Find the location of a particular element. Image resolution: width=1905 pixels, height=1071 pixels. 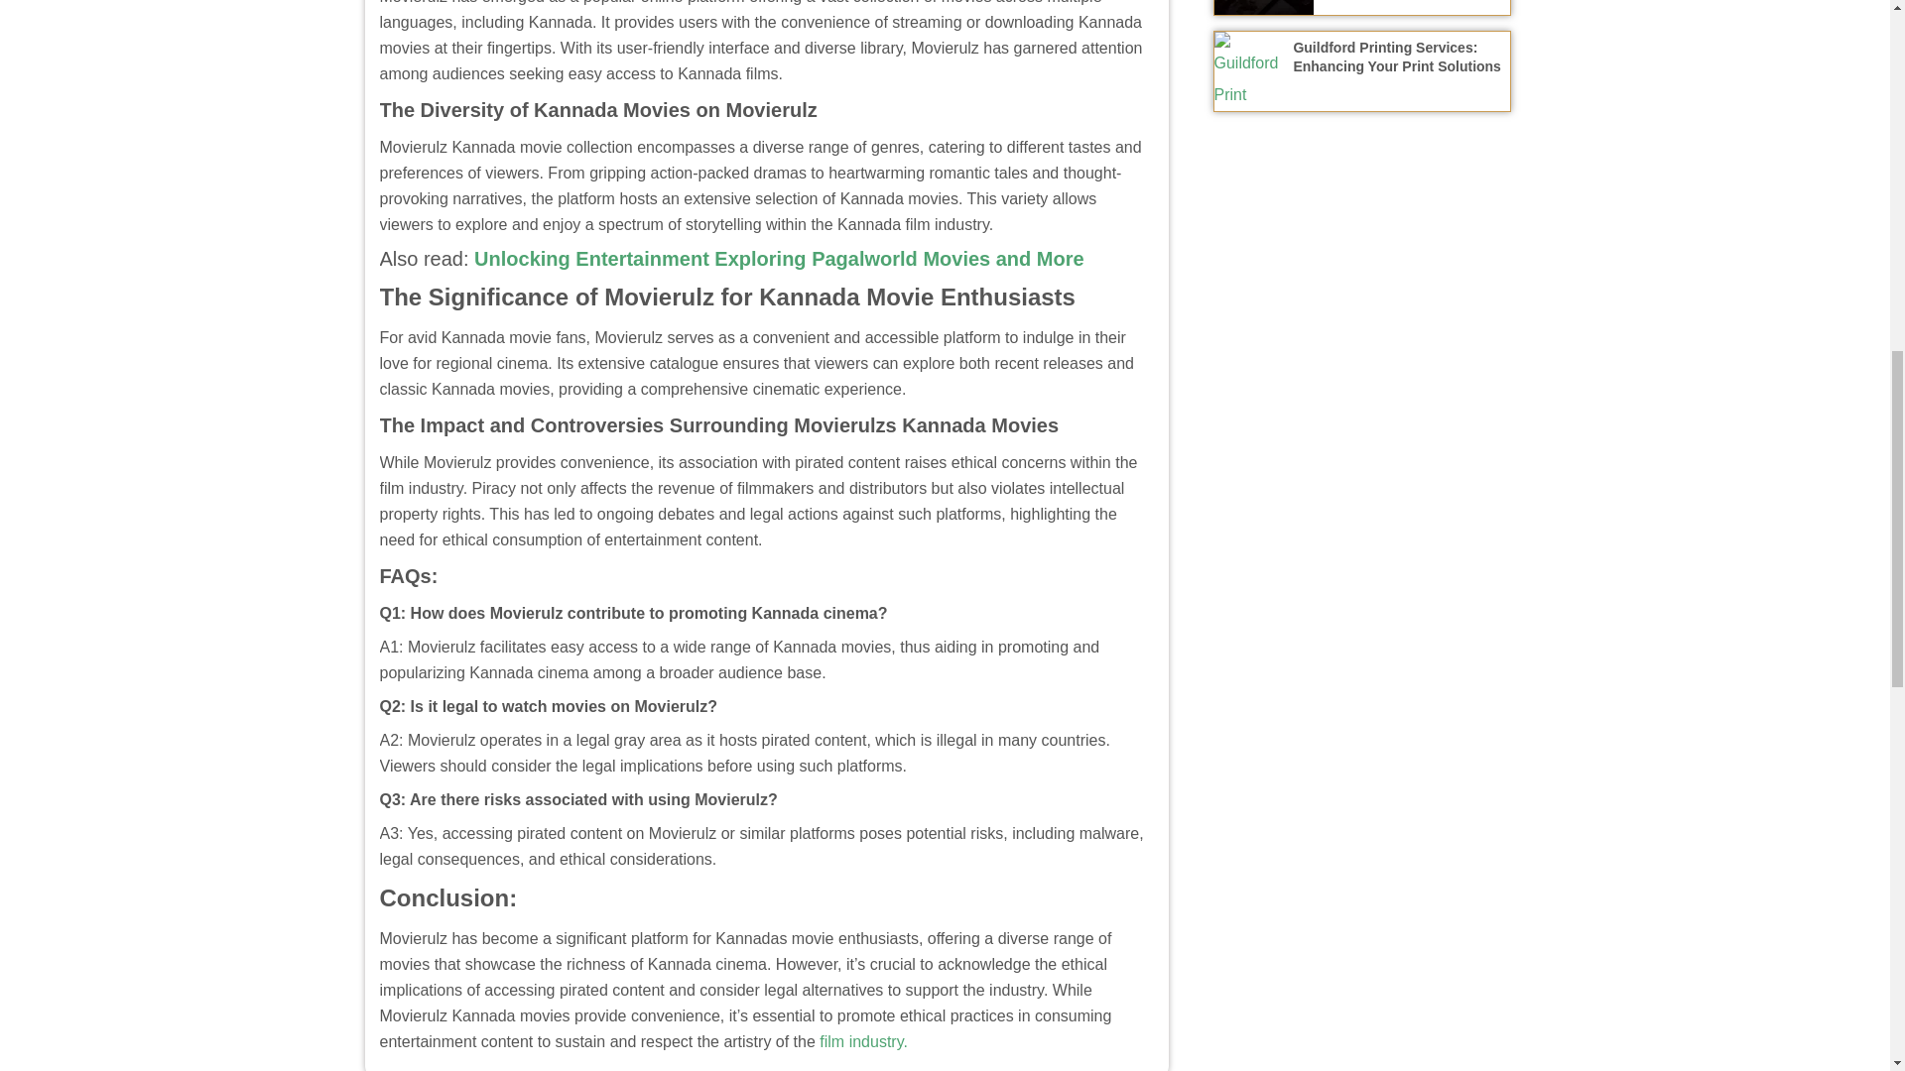

Unlocking Entertainment Exploring Pagalworld Movies and More is located at coordinates (779, 258).